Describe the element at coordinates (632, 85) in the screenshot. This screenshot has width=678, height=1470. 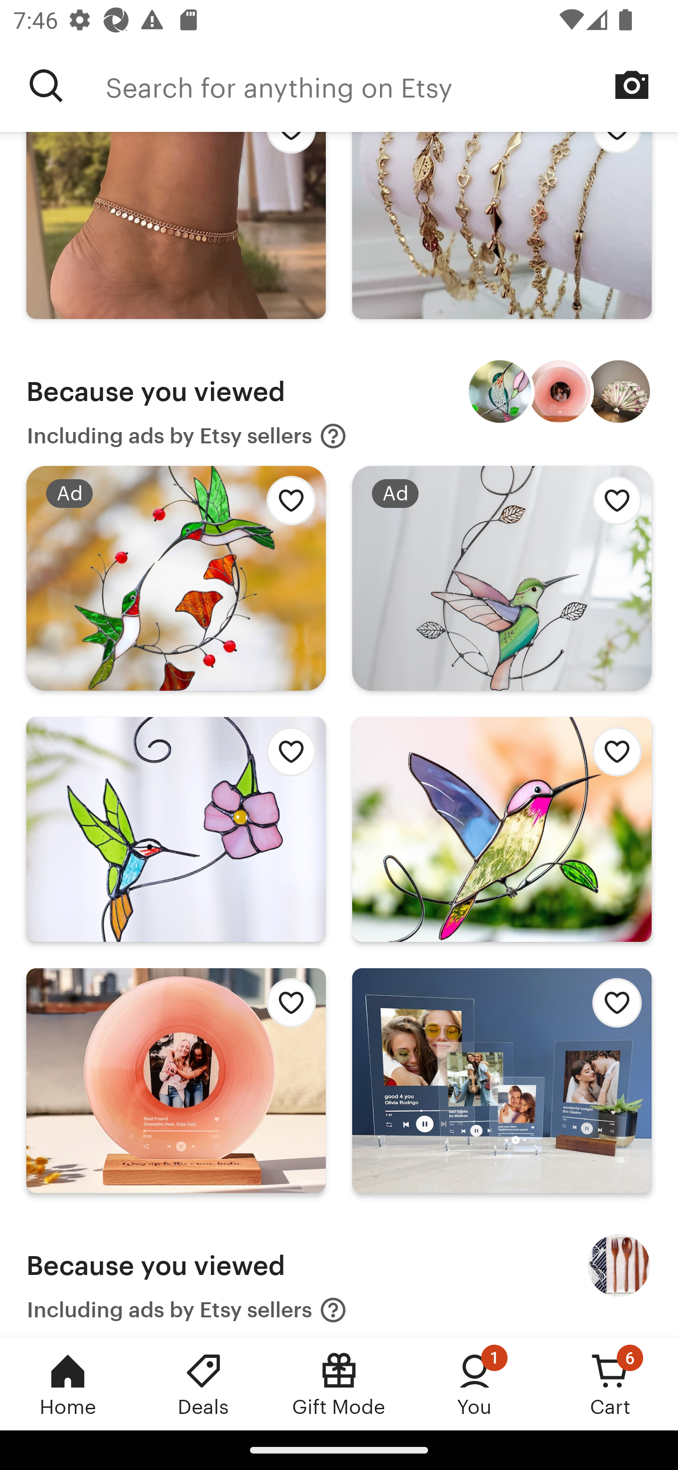
I see `Search by image` at that location.